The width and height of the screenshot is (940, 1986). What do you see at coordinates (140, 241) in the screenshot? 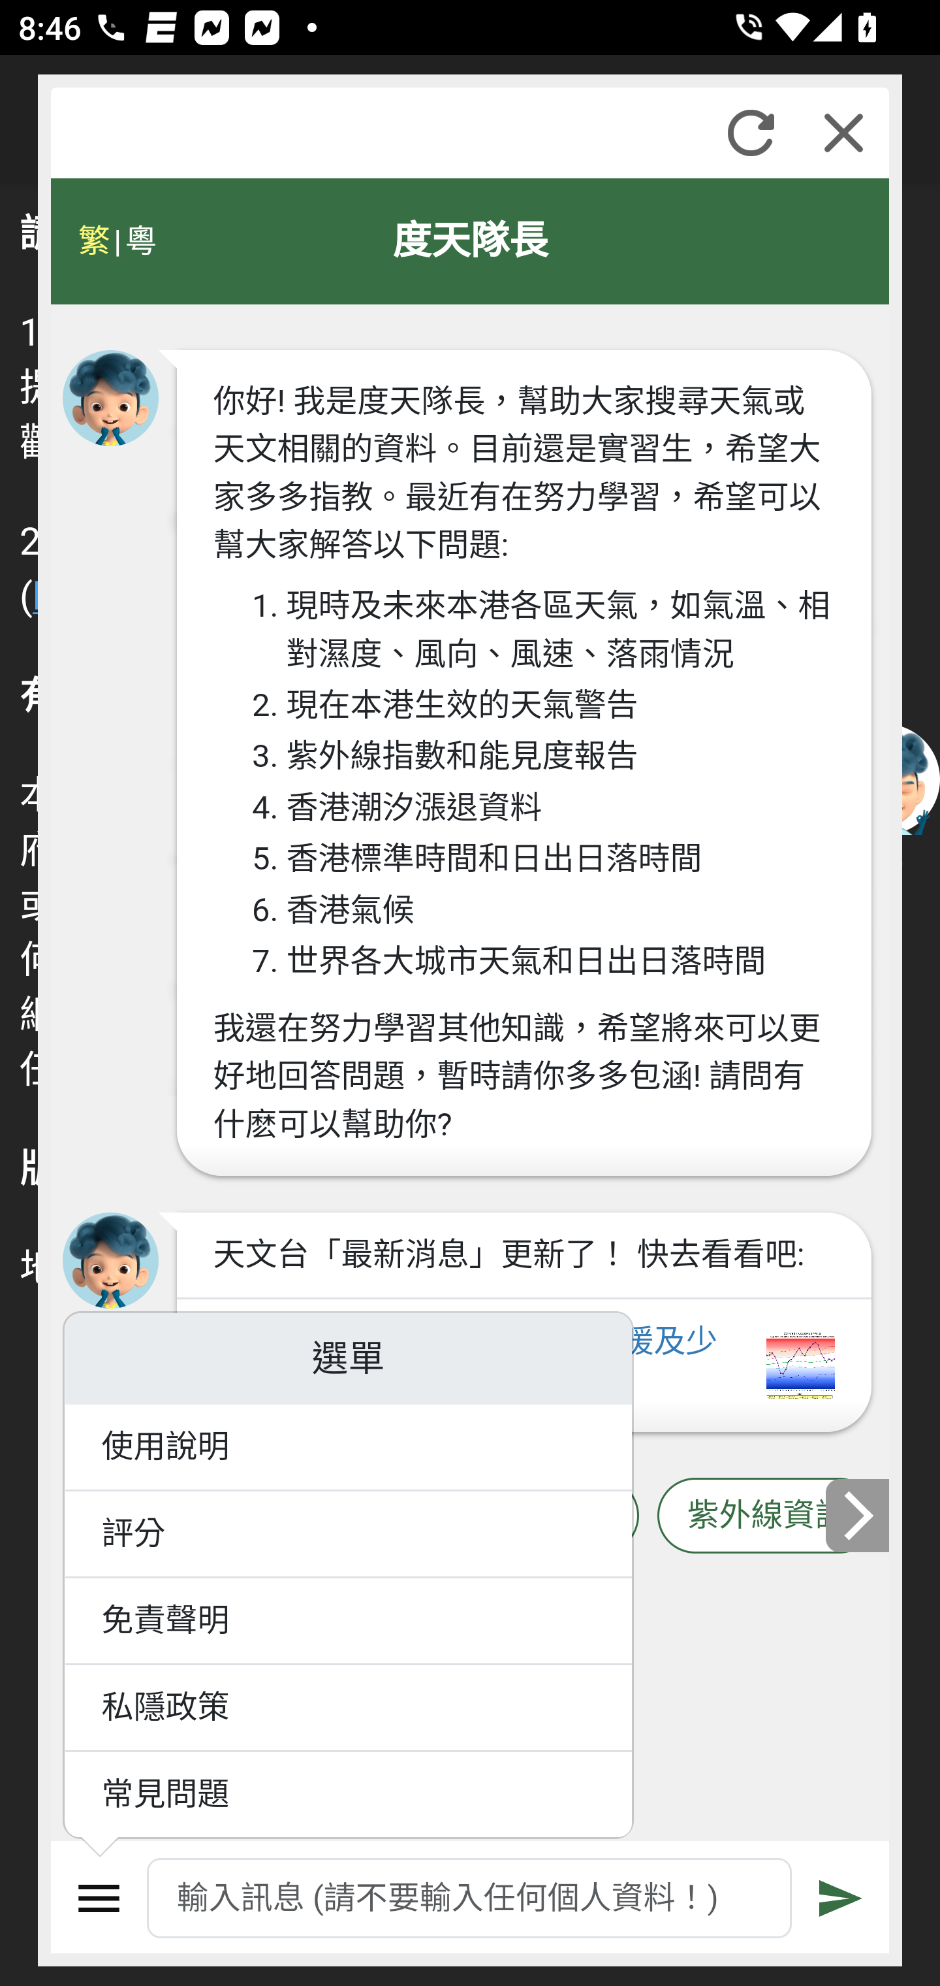
I see `粵` at bounding box center [140, 241].